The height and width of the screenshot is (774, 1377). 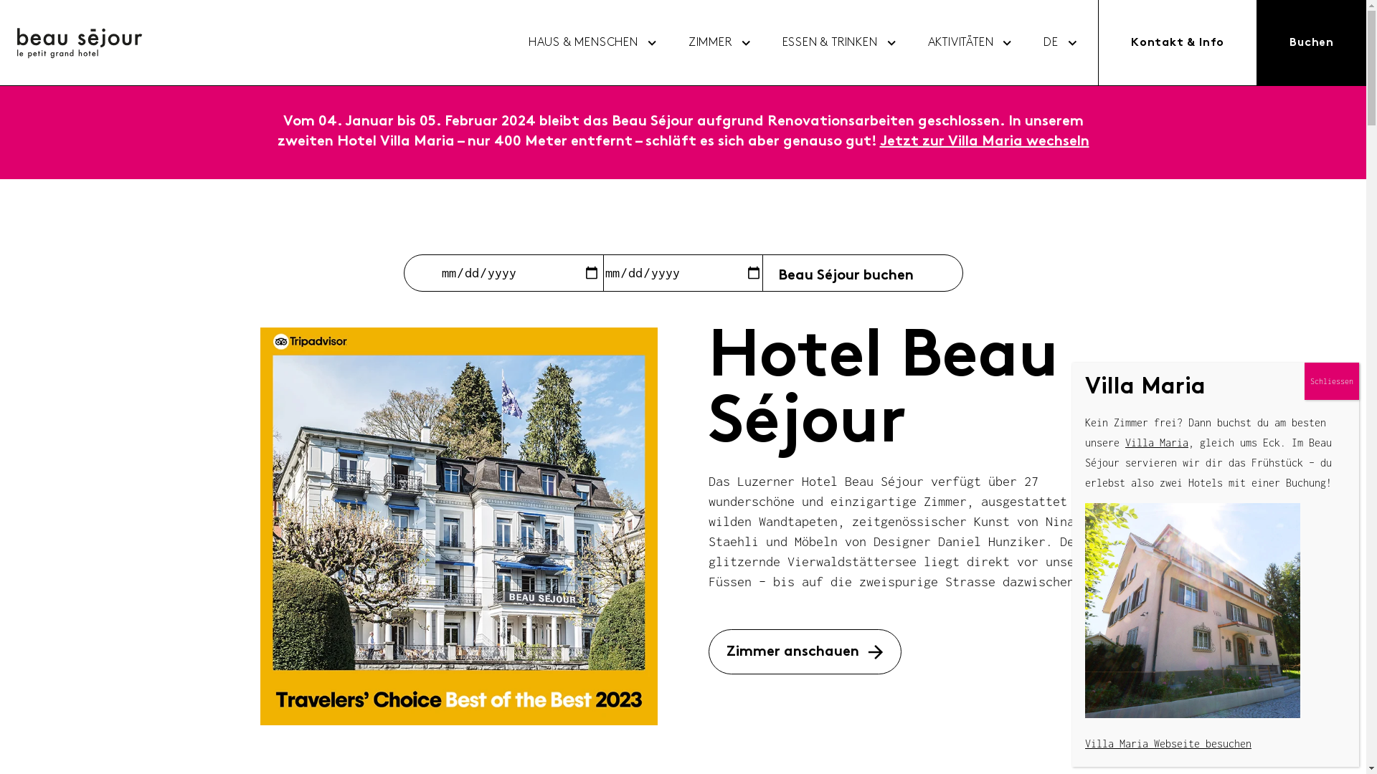 I want to click on Kontakt & Info, so click(x=1178, y=43).